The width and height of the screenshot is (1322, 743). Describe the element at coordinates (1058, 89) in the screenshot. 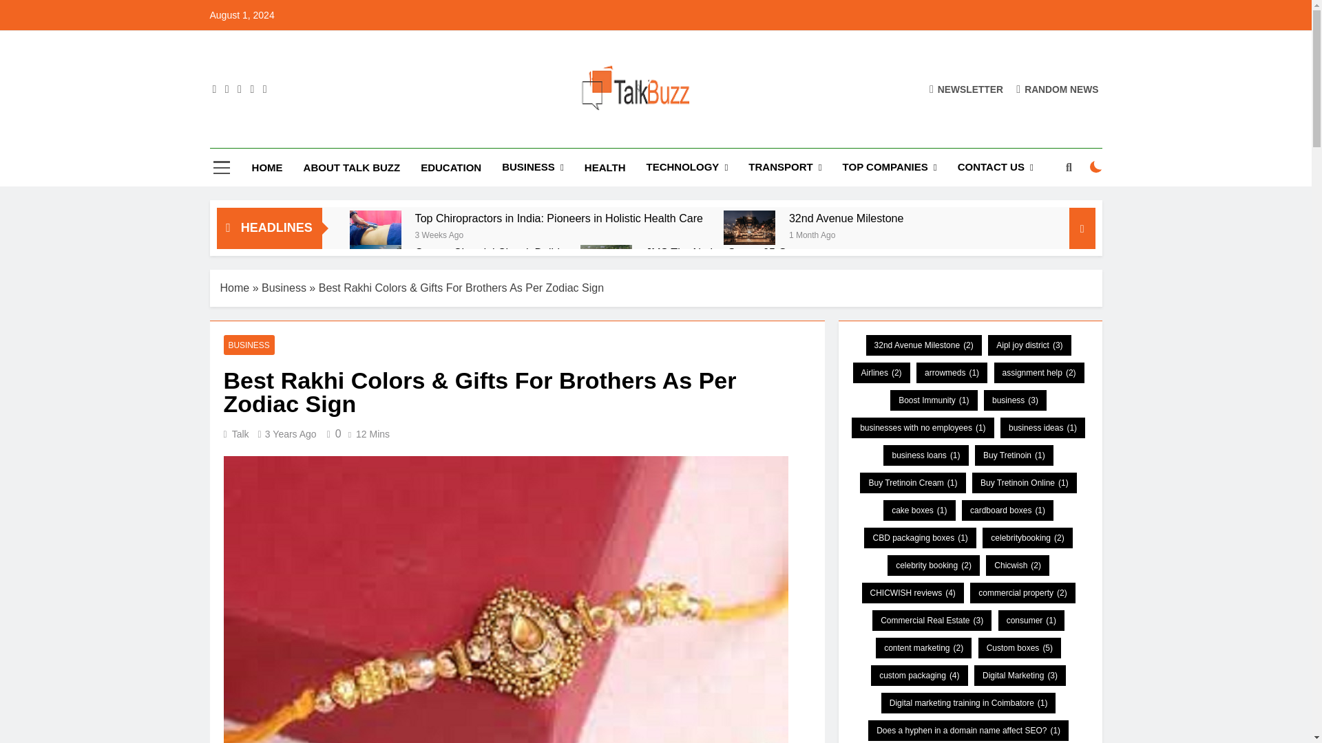

I see `RANDOM NEWS` at that location.